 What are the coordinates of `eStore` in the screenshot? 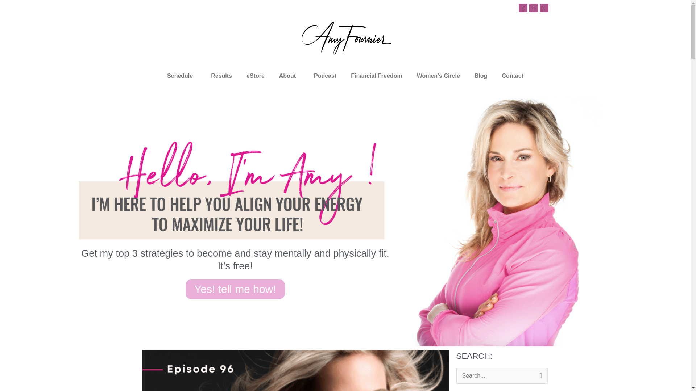 It's located at (256, 76).